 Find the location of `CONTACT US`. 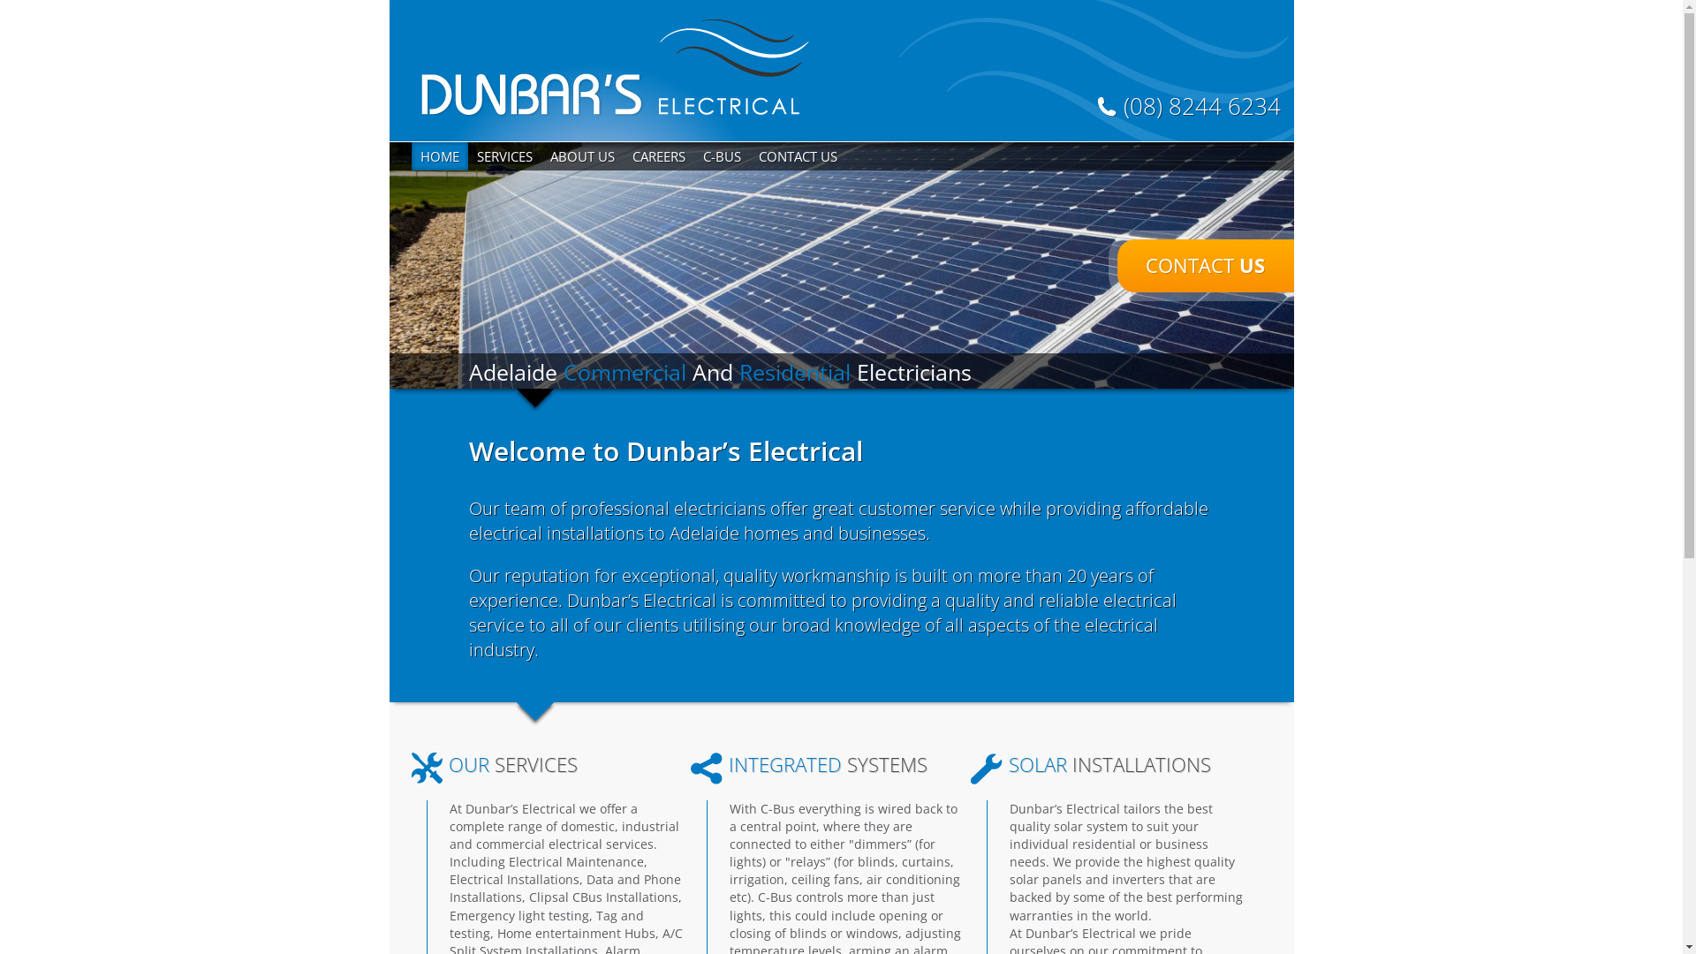

CONTACT US is located at coordinates (797, 156).